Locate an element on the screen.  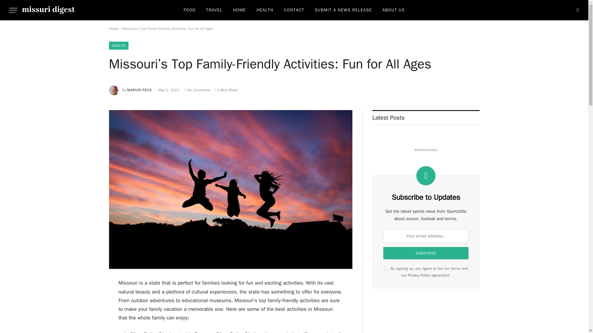
Home is located at coordinates (113, 29).